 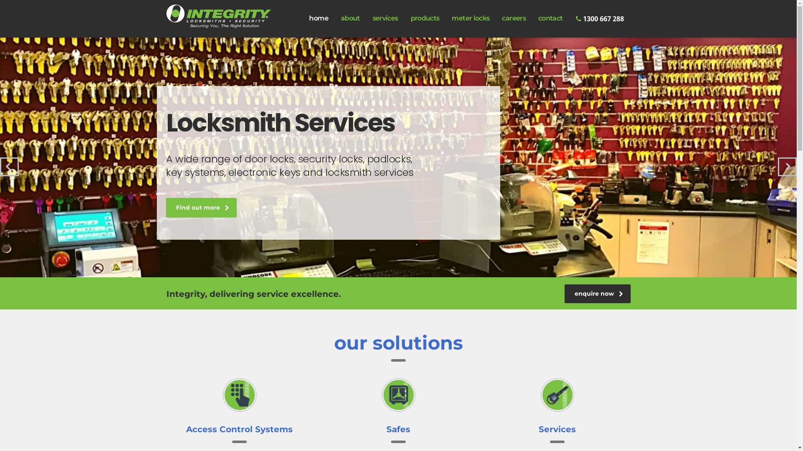 I want to click on icons-key-circle_small, so click(x=557, y=395).